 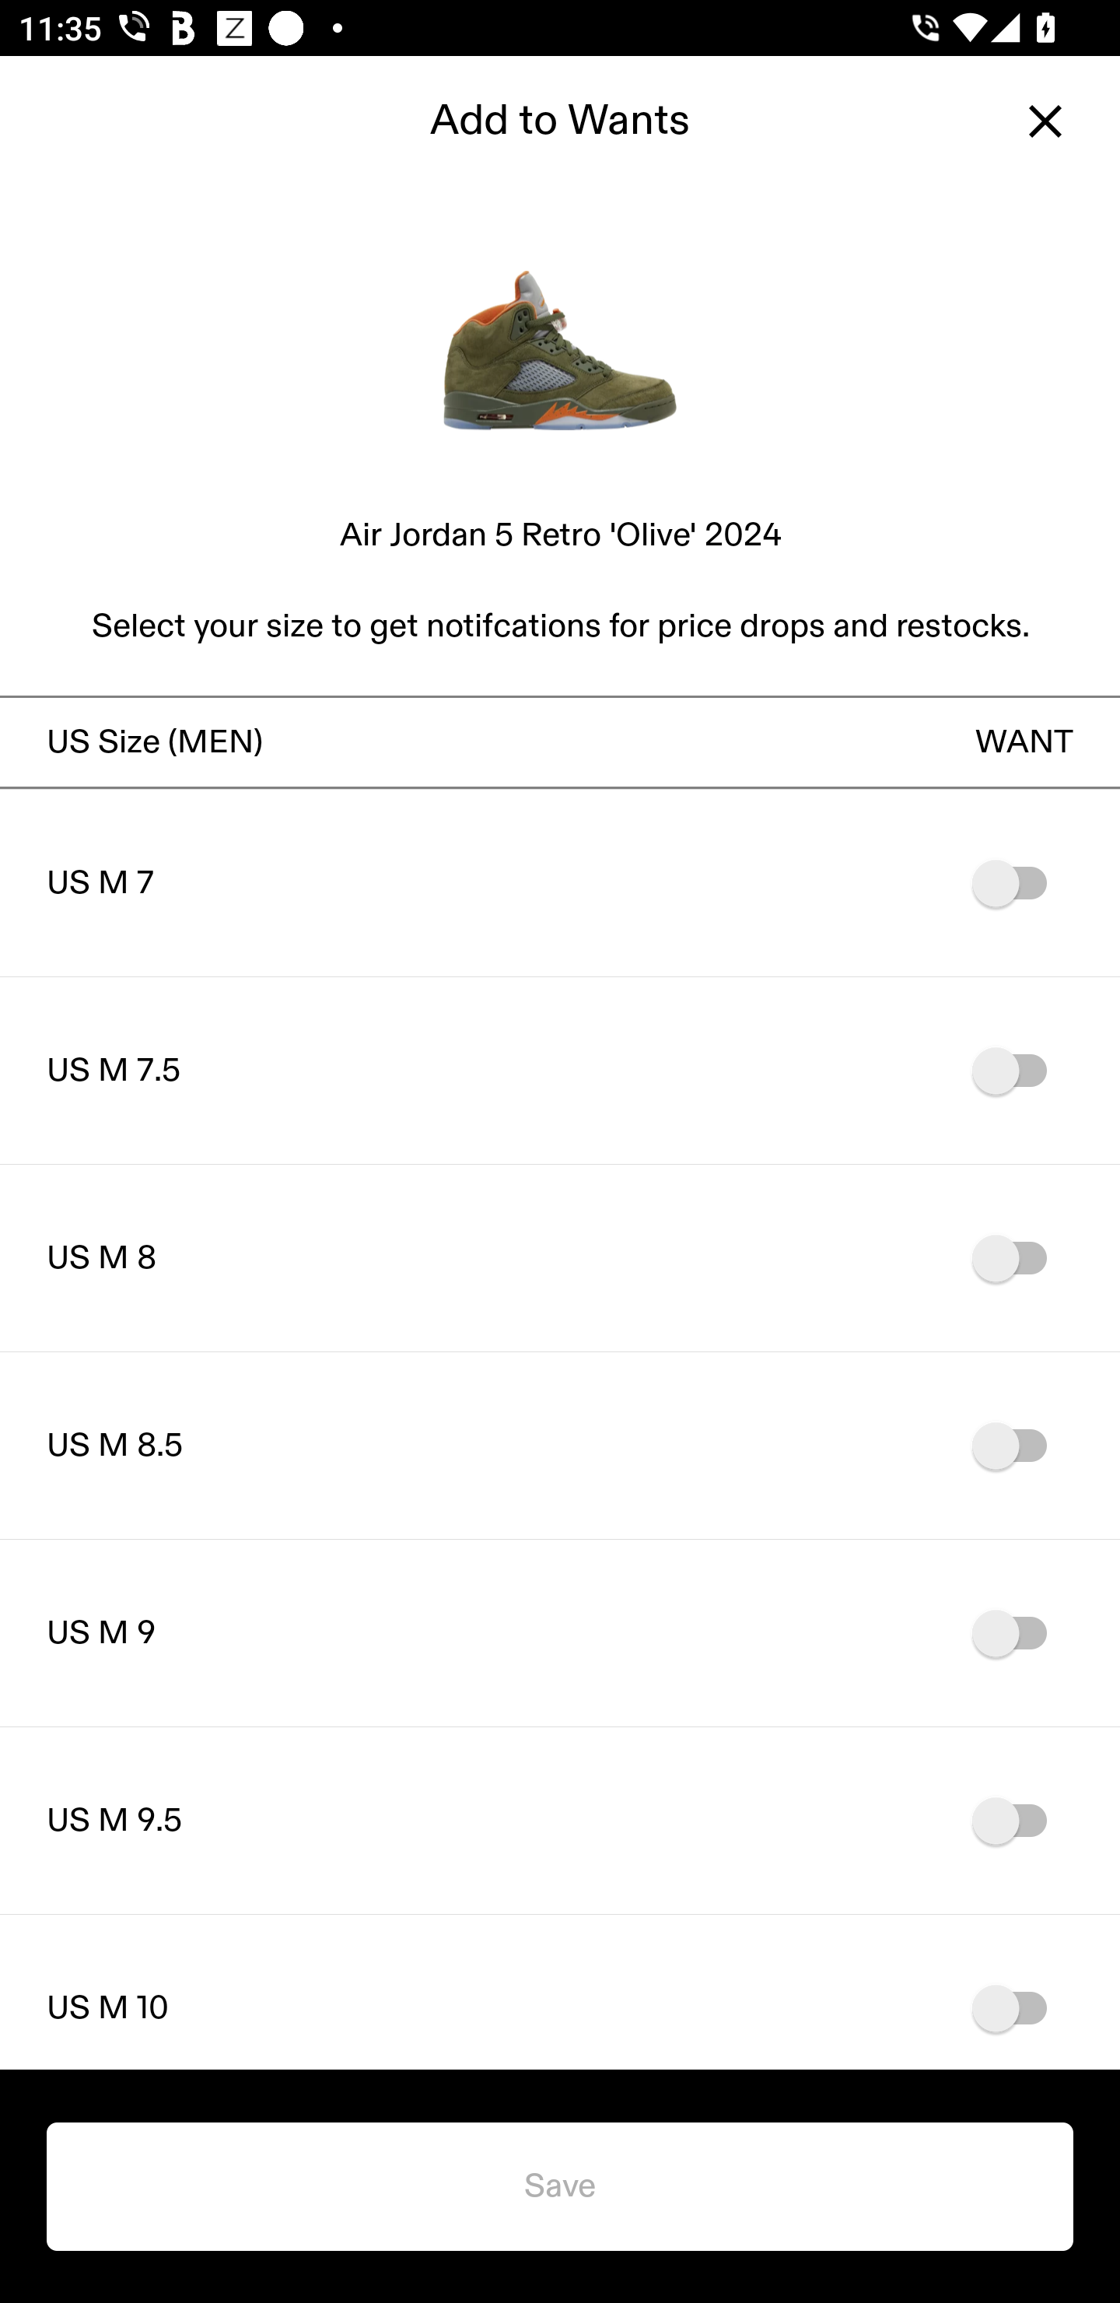 What do you see at coordinates (560, 2186) in the screenshot?
I see `Save` at bounding box center [560, 2186].